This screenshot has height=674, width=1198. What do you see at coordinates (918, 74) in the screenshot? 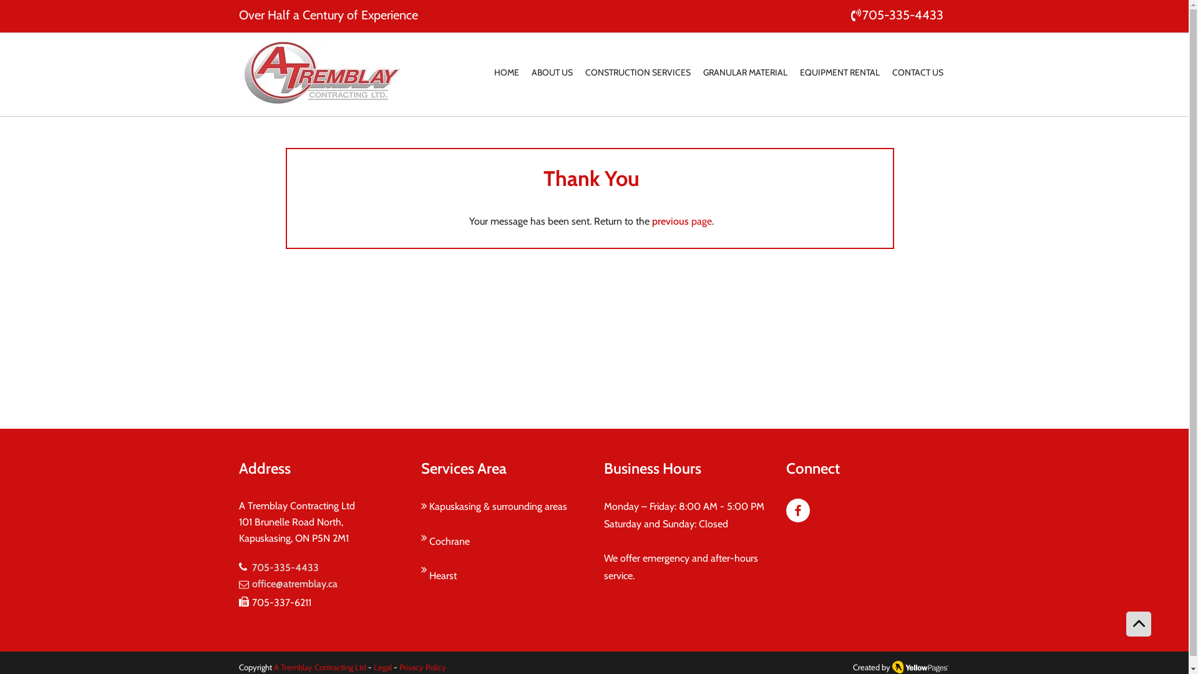
I see `CONTACT US` at bounding box center [918, 74].